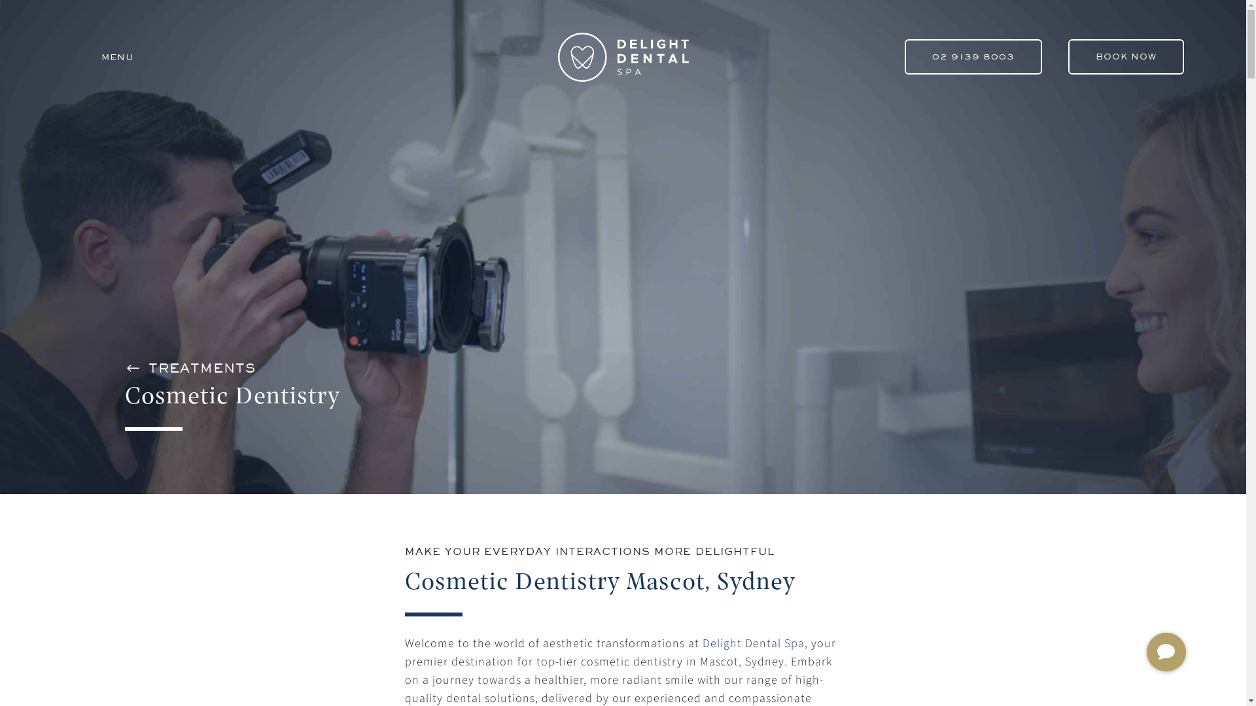 This screenshot has height=706, width=1256. What do you see at coordinates (623, 58) in the screenshot?
I see `Delight Dental Spa Logo White` at bounding box center [623, 58].